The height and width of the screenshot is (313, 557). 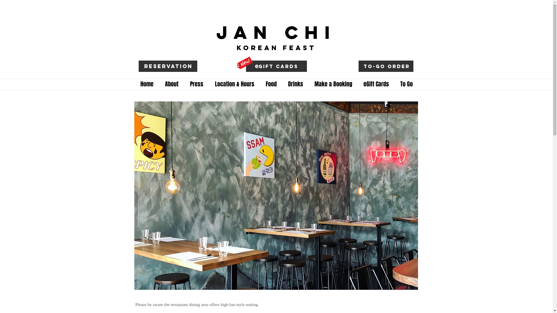 I want to click on To Go, so click(x=406, y=84).